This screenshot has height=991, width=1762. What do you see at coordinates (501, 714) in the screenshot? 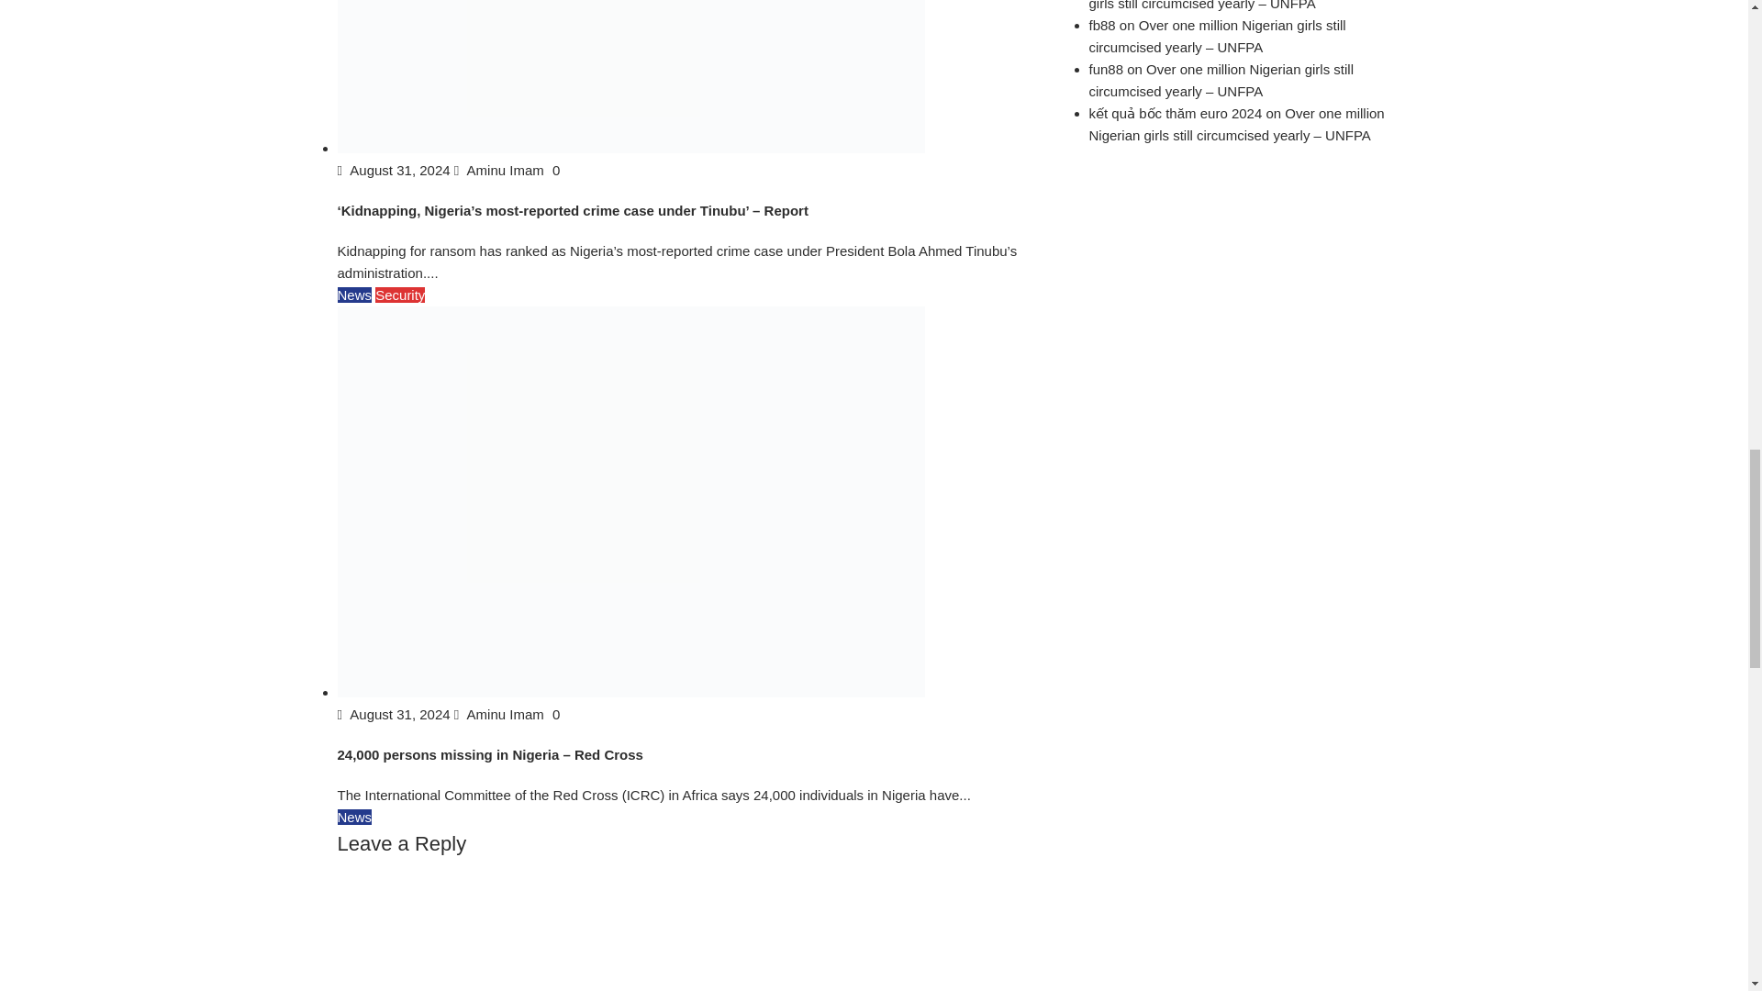
I see `Aminu Imam` at bounding box center [501, 714].